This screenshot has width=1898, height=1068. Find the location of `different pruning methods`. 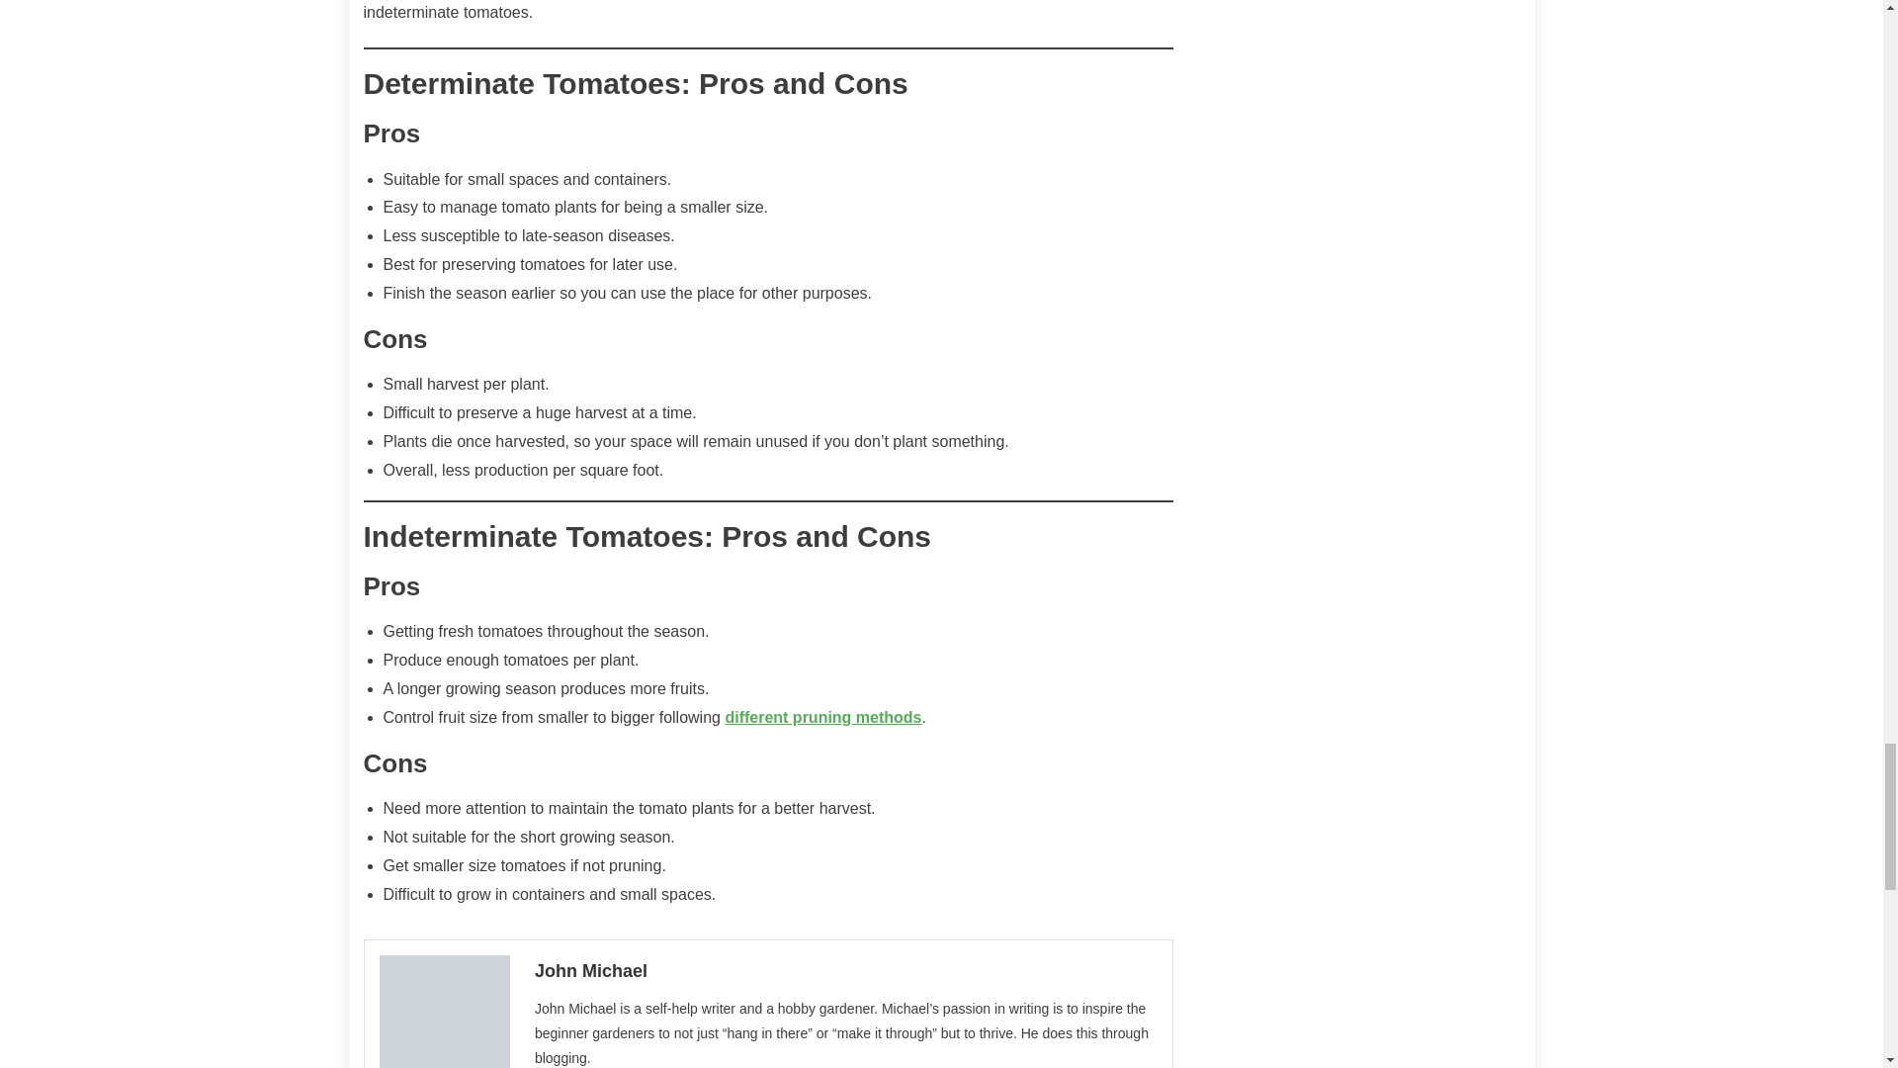

different pruning methods is located at coordinates (822, 718).